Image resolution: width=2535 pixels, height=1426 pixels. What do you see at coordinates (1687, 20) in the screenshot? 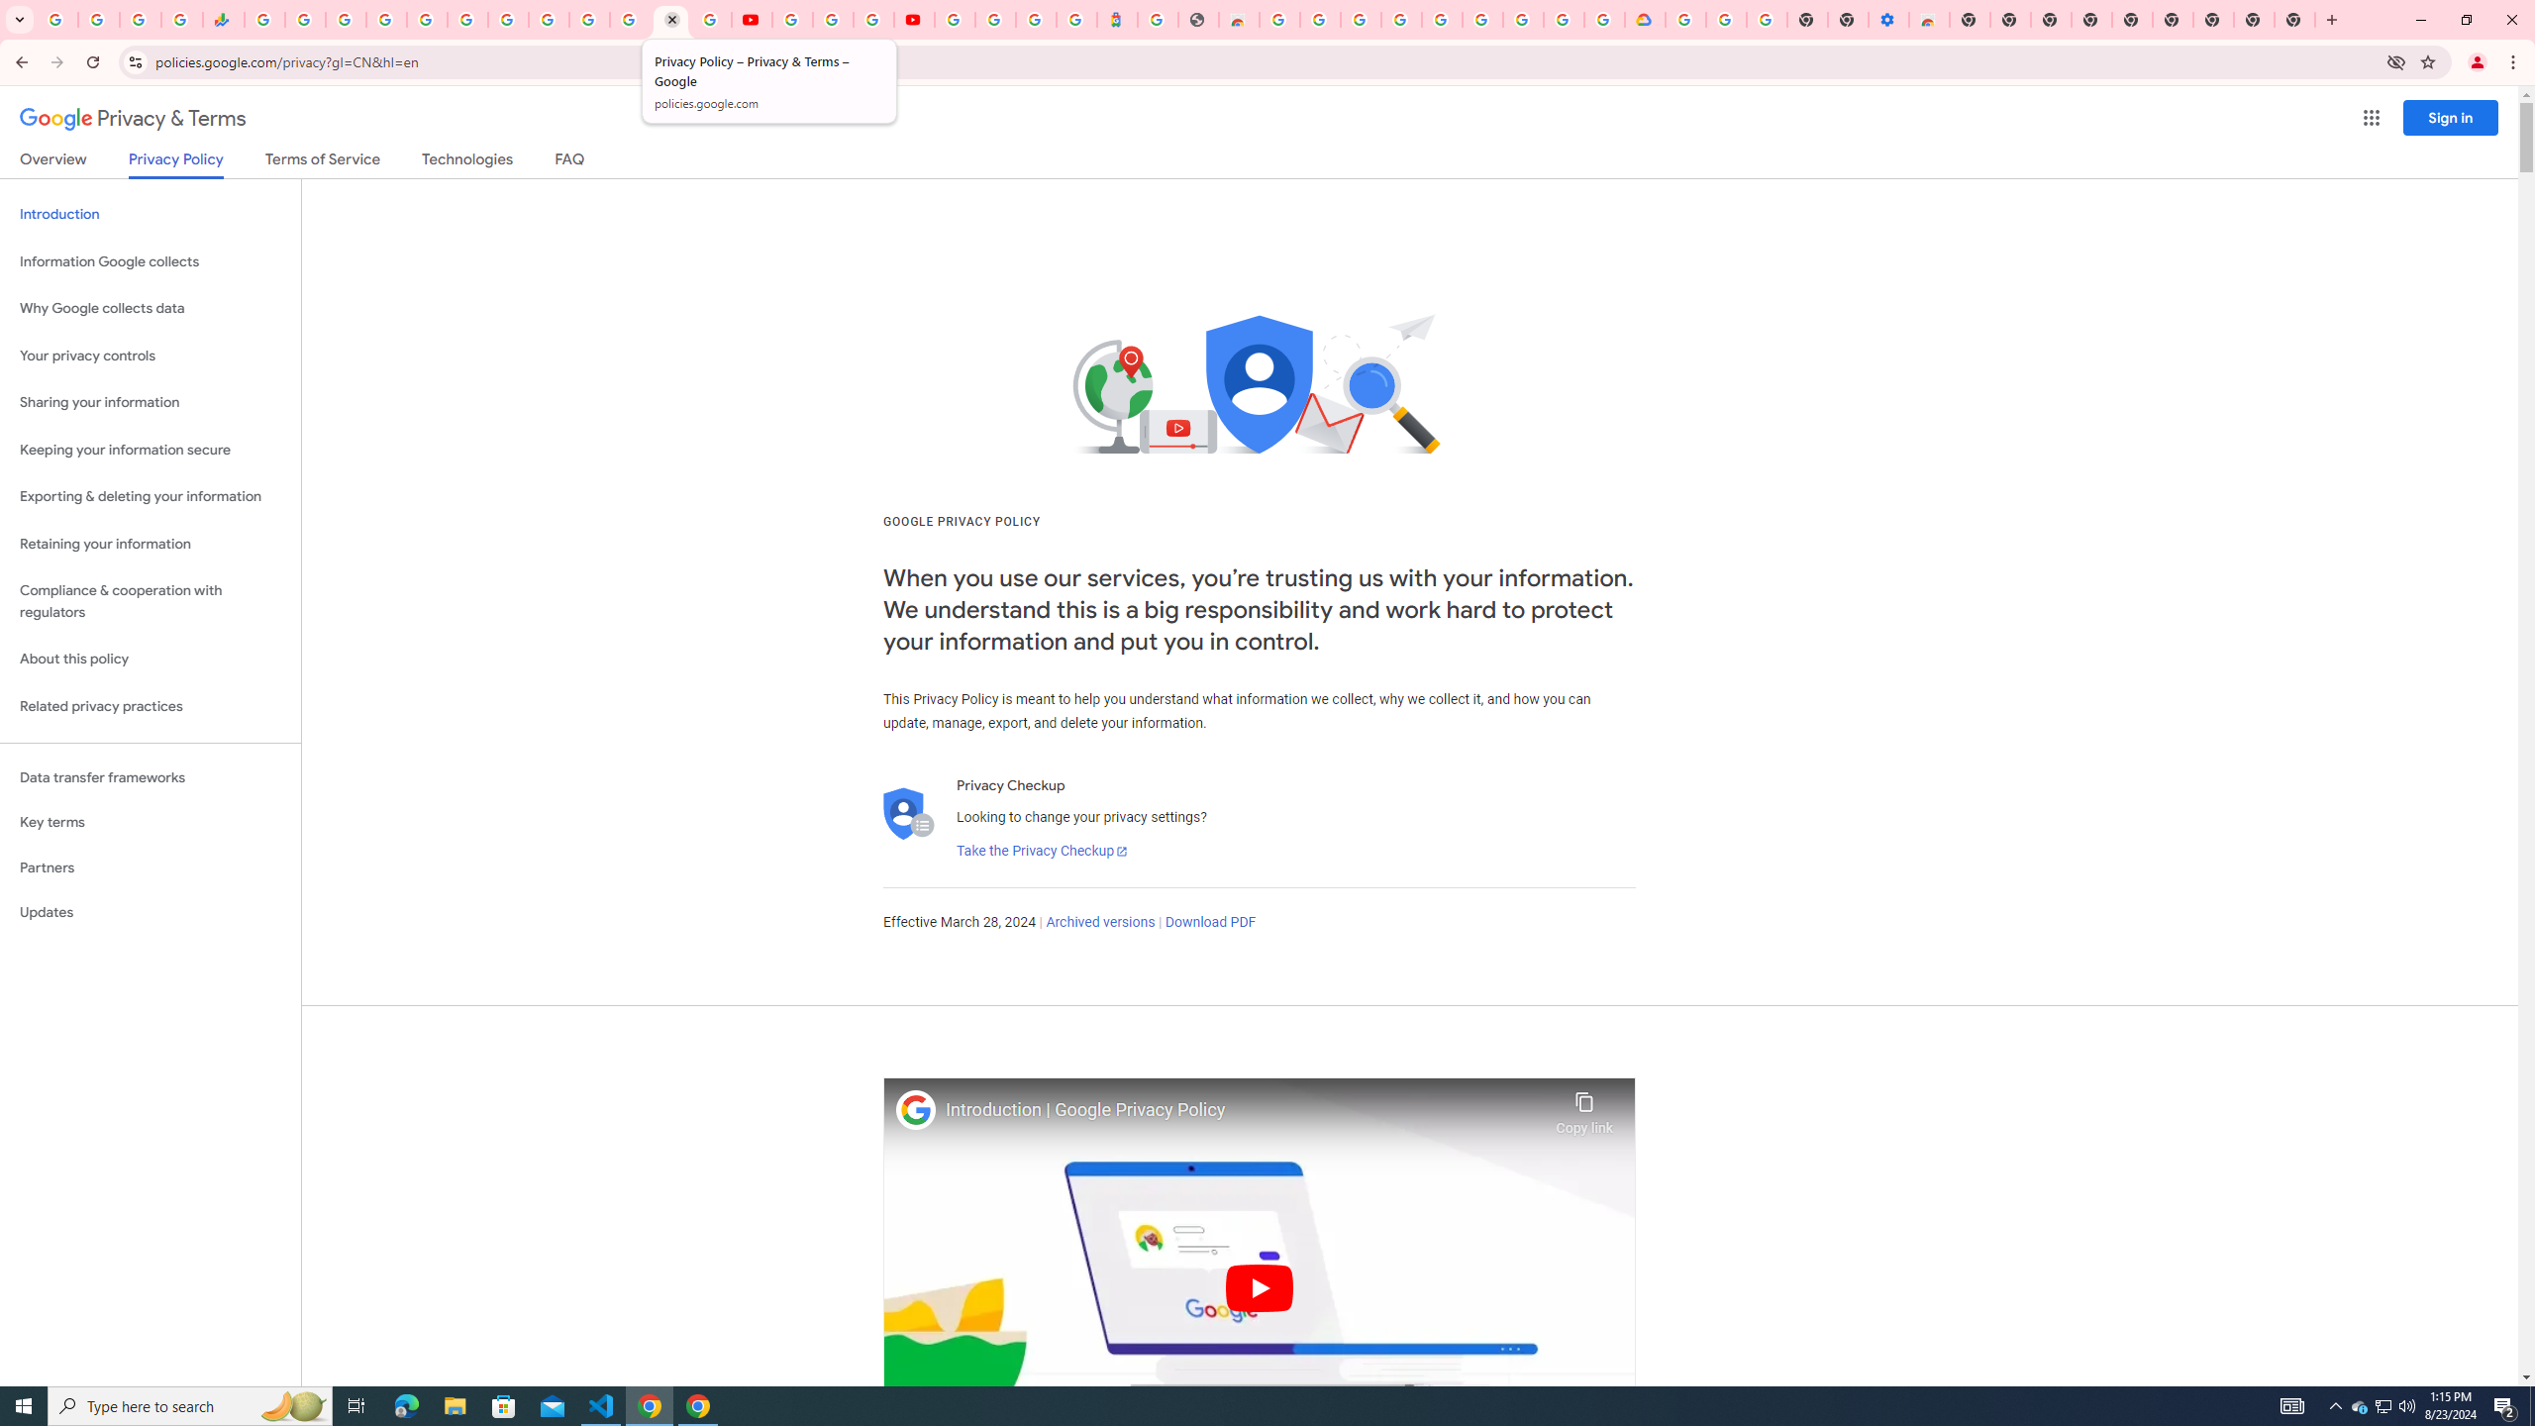
I see `Sign in - Google Accounts` at bounding box center [1687, 20].